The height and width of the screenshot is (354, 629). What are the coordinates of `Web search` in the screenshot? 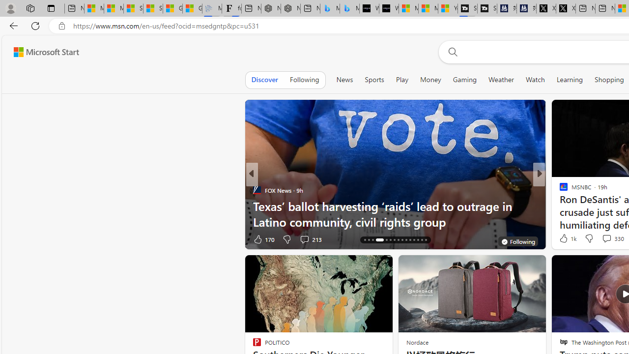 It's located at (451, 52).